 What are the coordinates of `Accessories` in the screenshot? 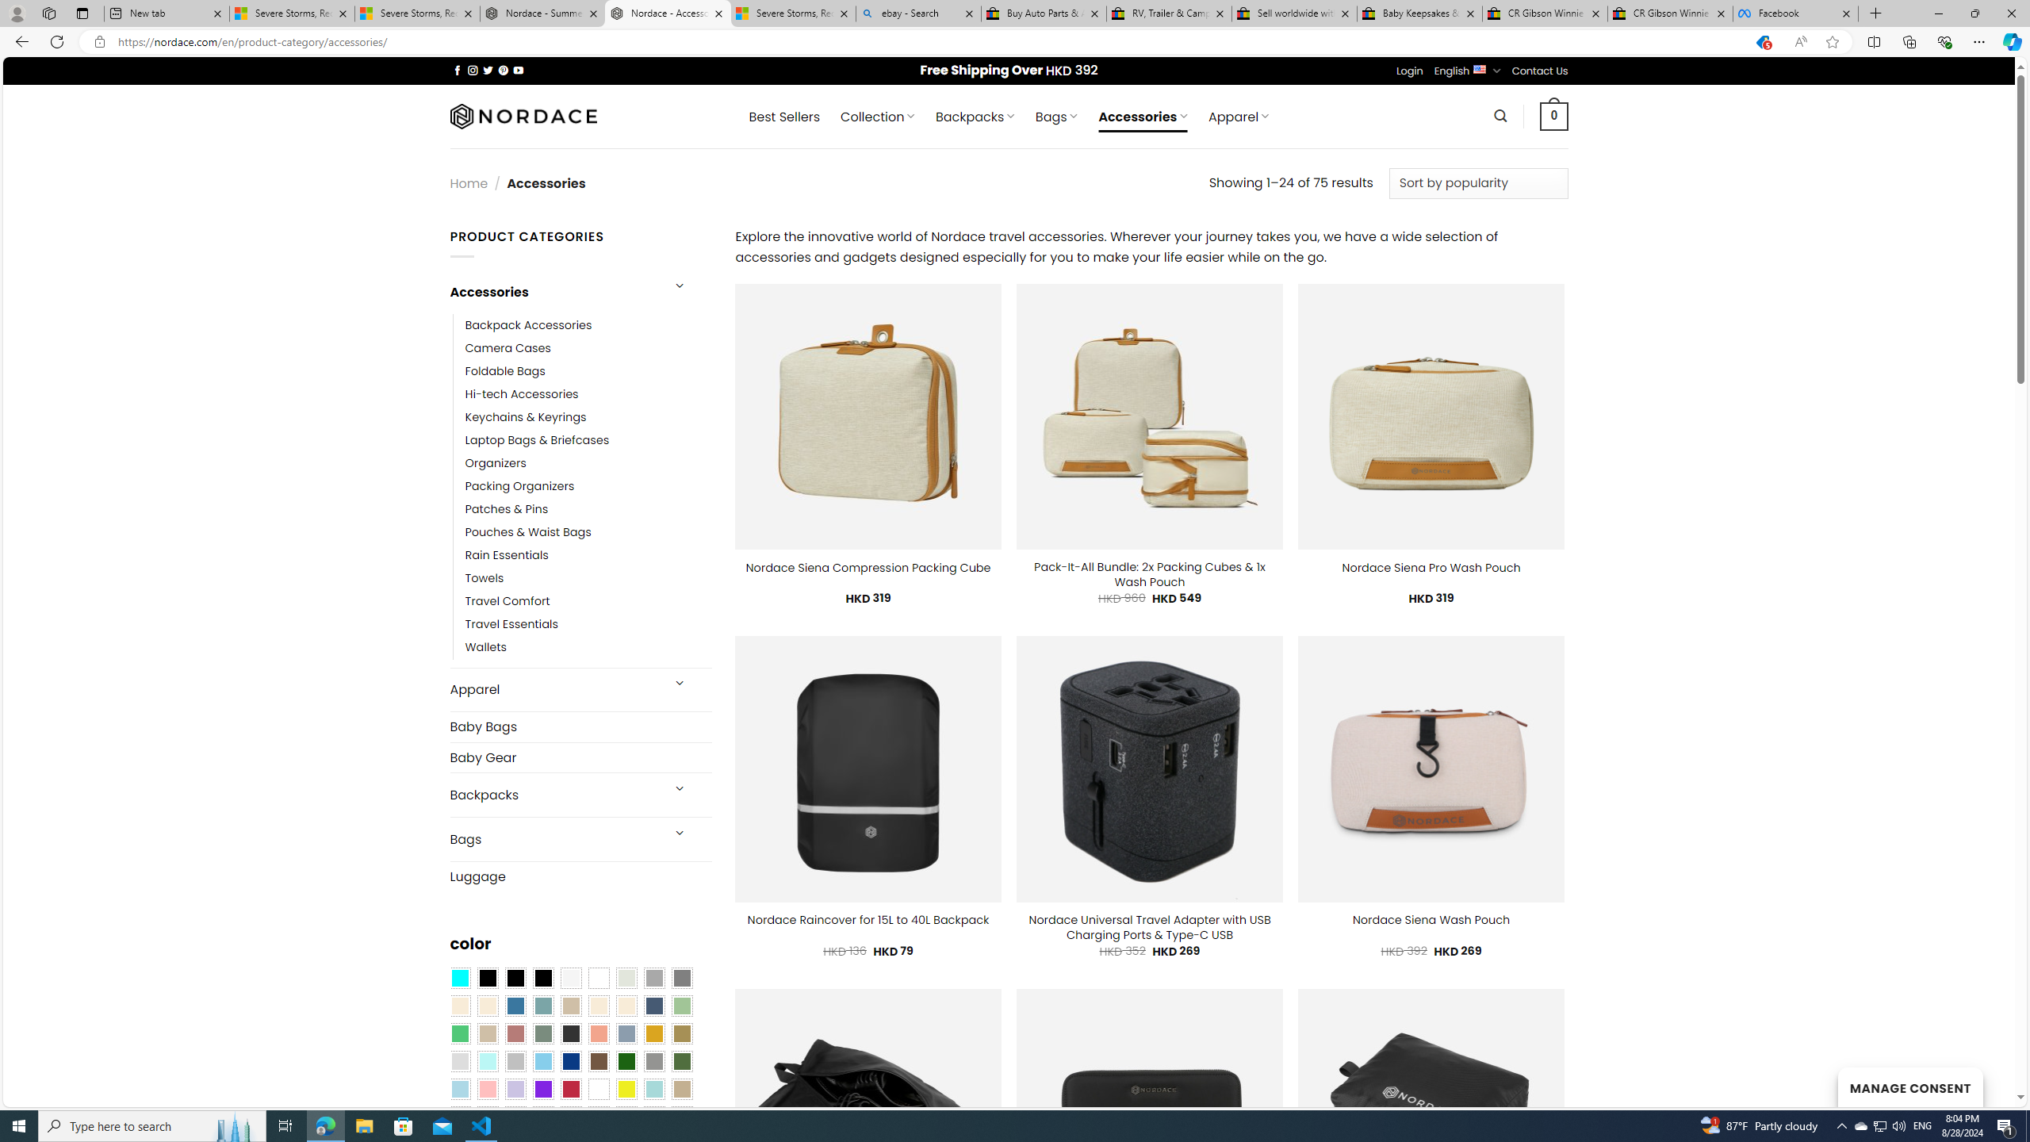 It's located at (553, 292).